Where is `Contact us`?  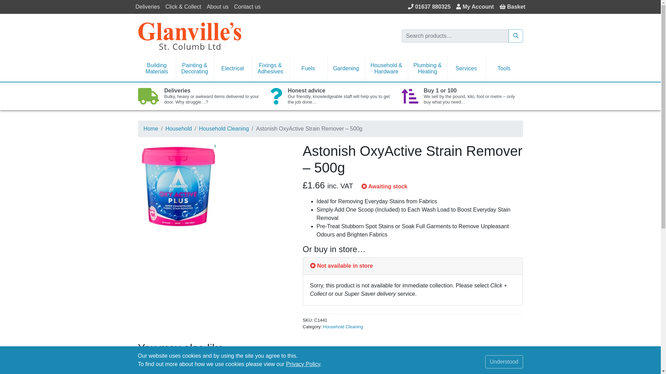 Contact us is located at coordinates (247, 7).